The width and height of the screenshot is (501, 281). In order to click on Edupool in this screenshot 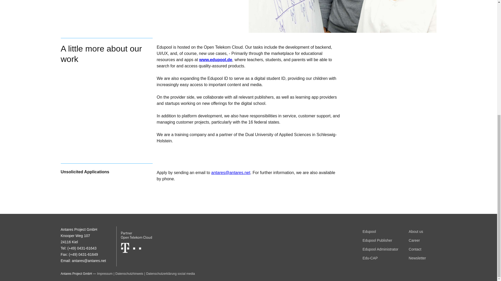, I will do `click(369, 232)`.